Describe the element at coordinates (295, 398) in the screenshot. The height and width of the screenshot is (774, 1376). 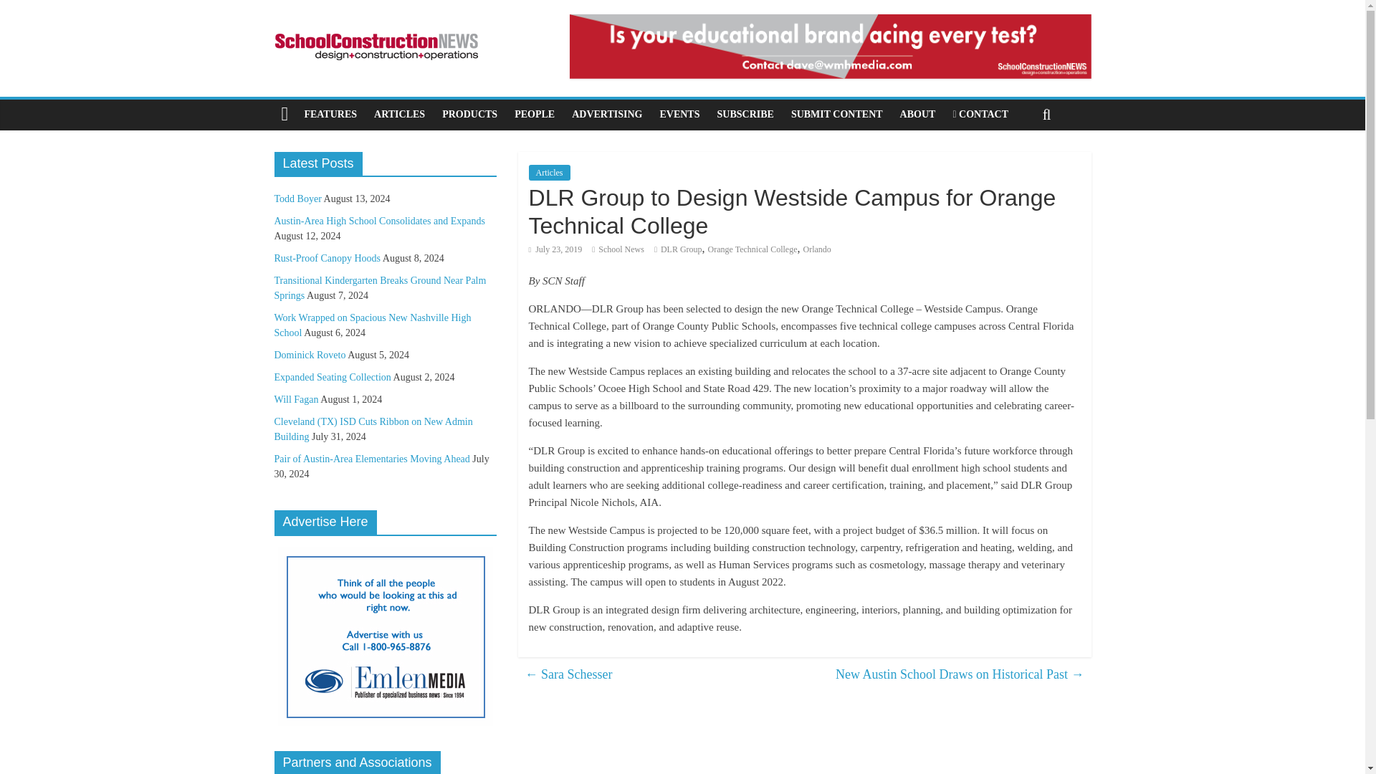
I see `Will Fagan` at that location.